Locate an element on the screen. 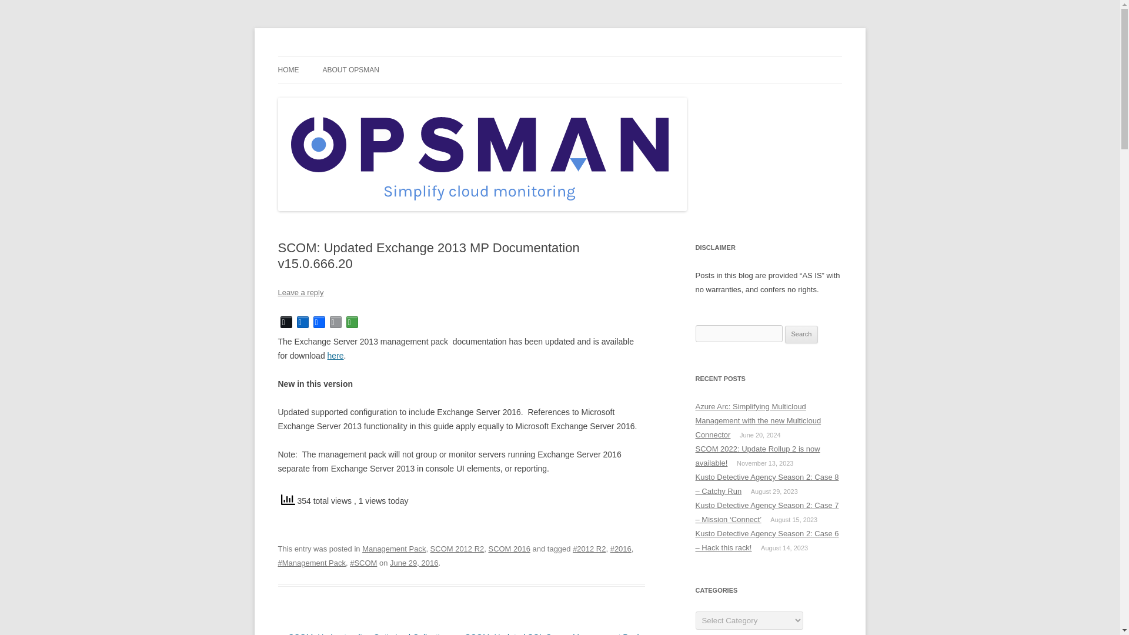 Image resolution: width=1129 pixels, height=635 pixels. More Options is located at coordinates (352, 322).